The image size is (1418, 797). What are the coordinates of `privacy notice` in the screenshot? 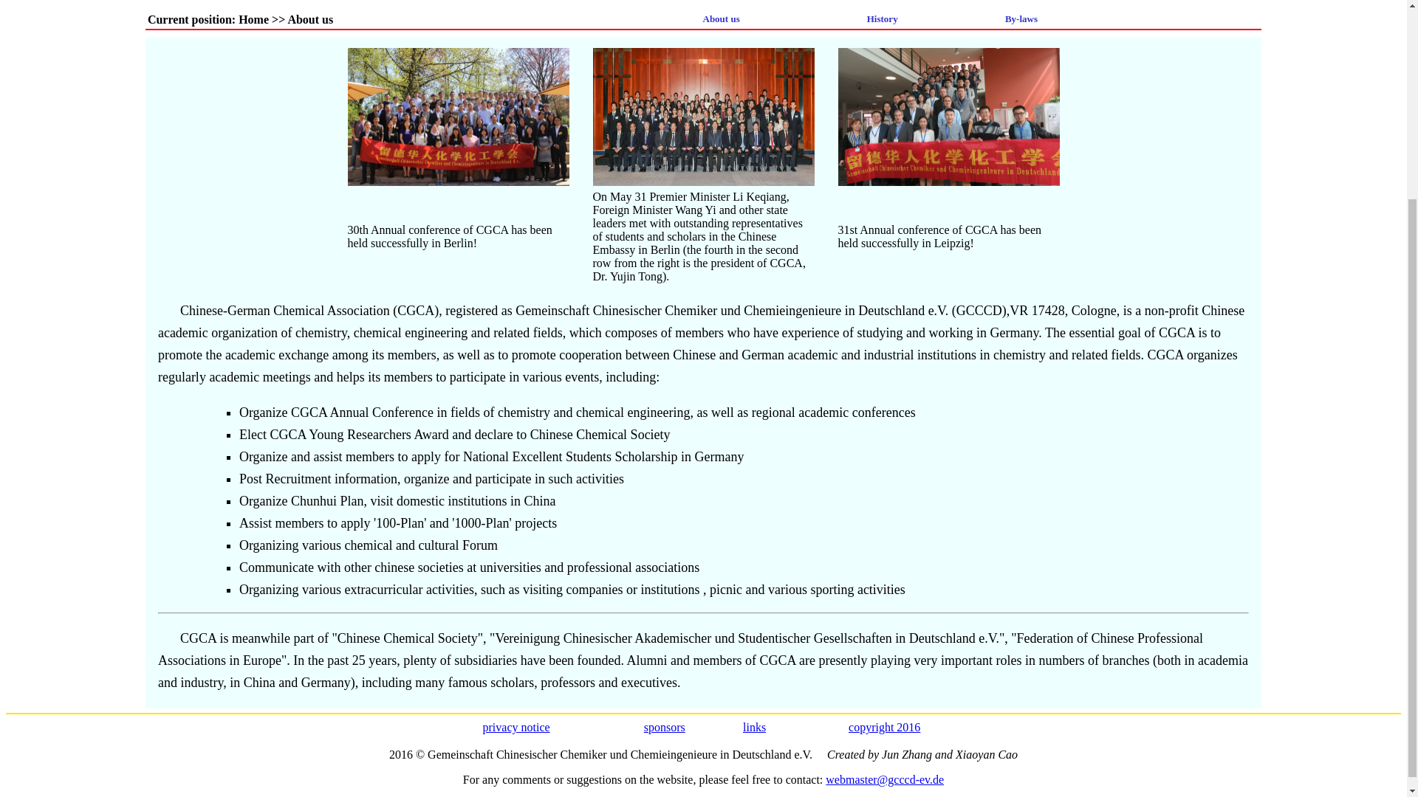 It's located at (516, 727).